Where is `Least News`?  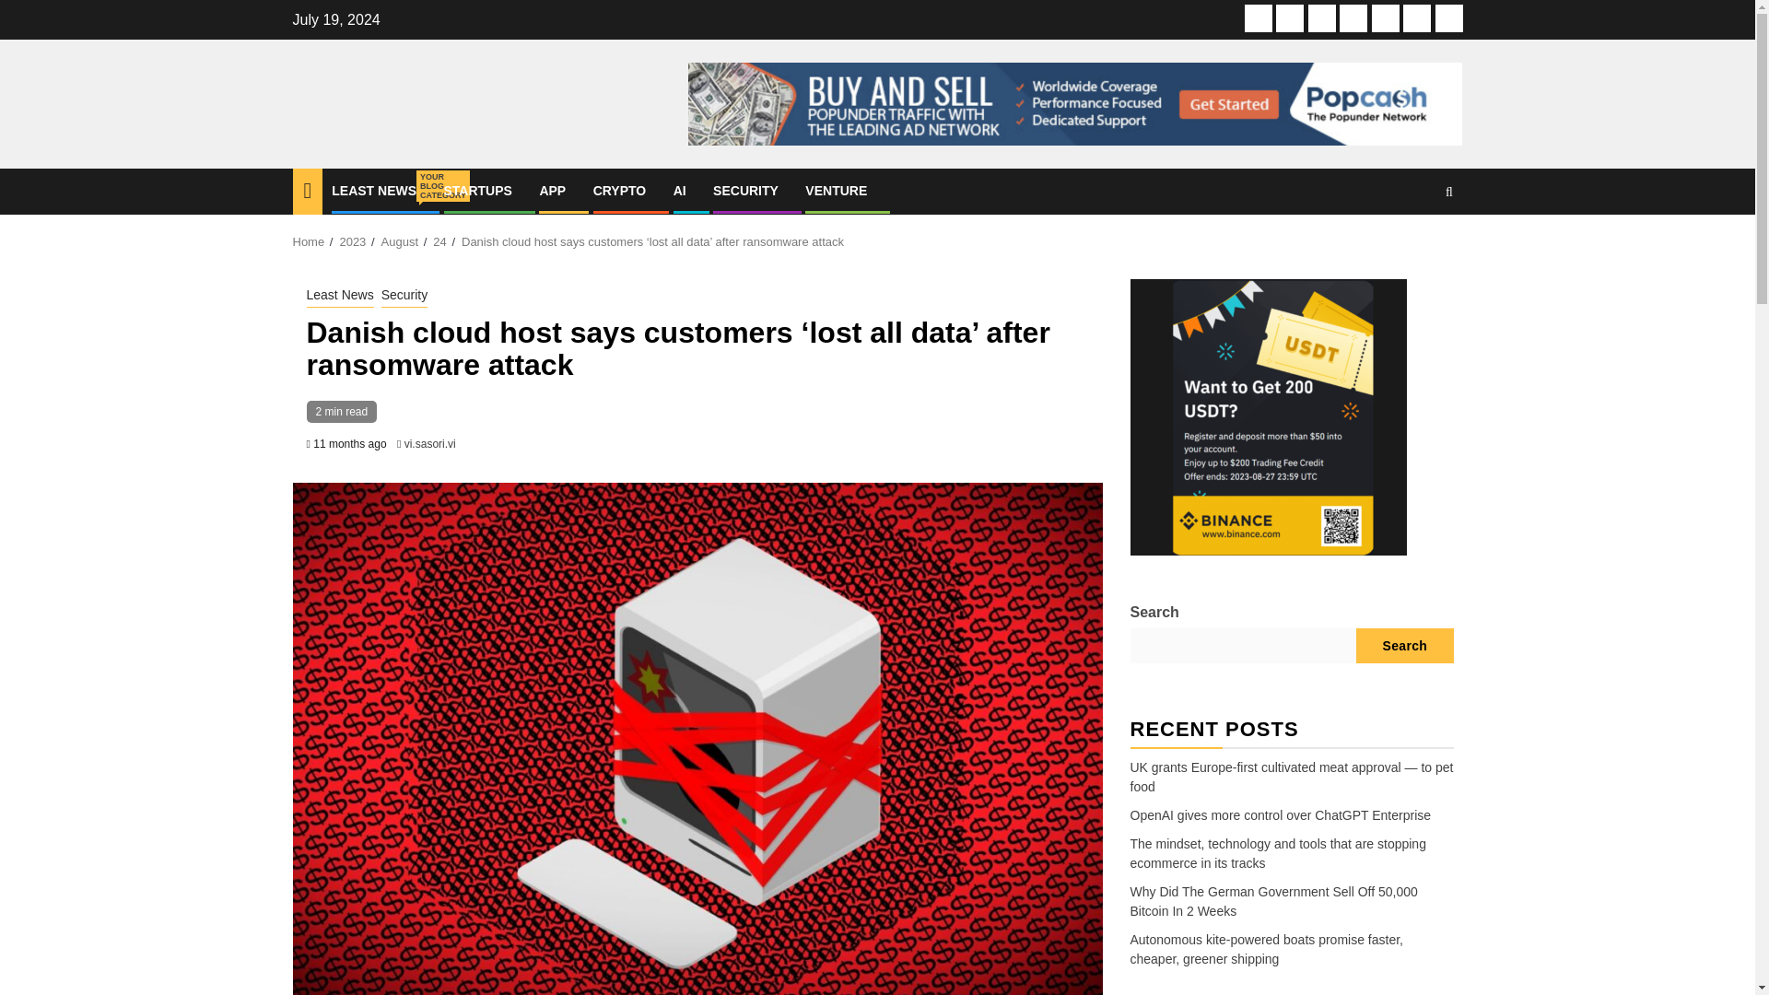 Least News is located at coordinates (744, 190).